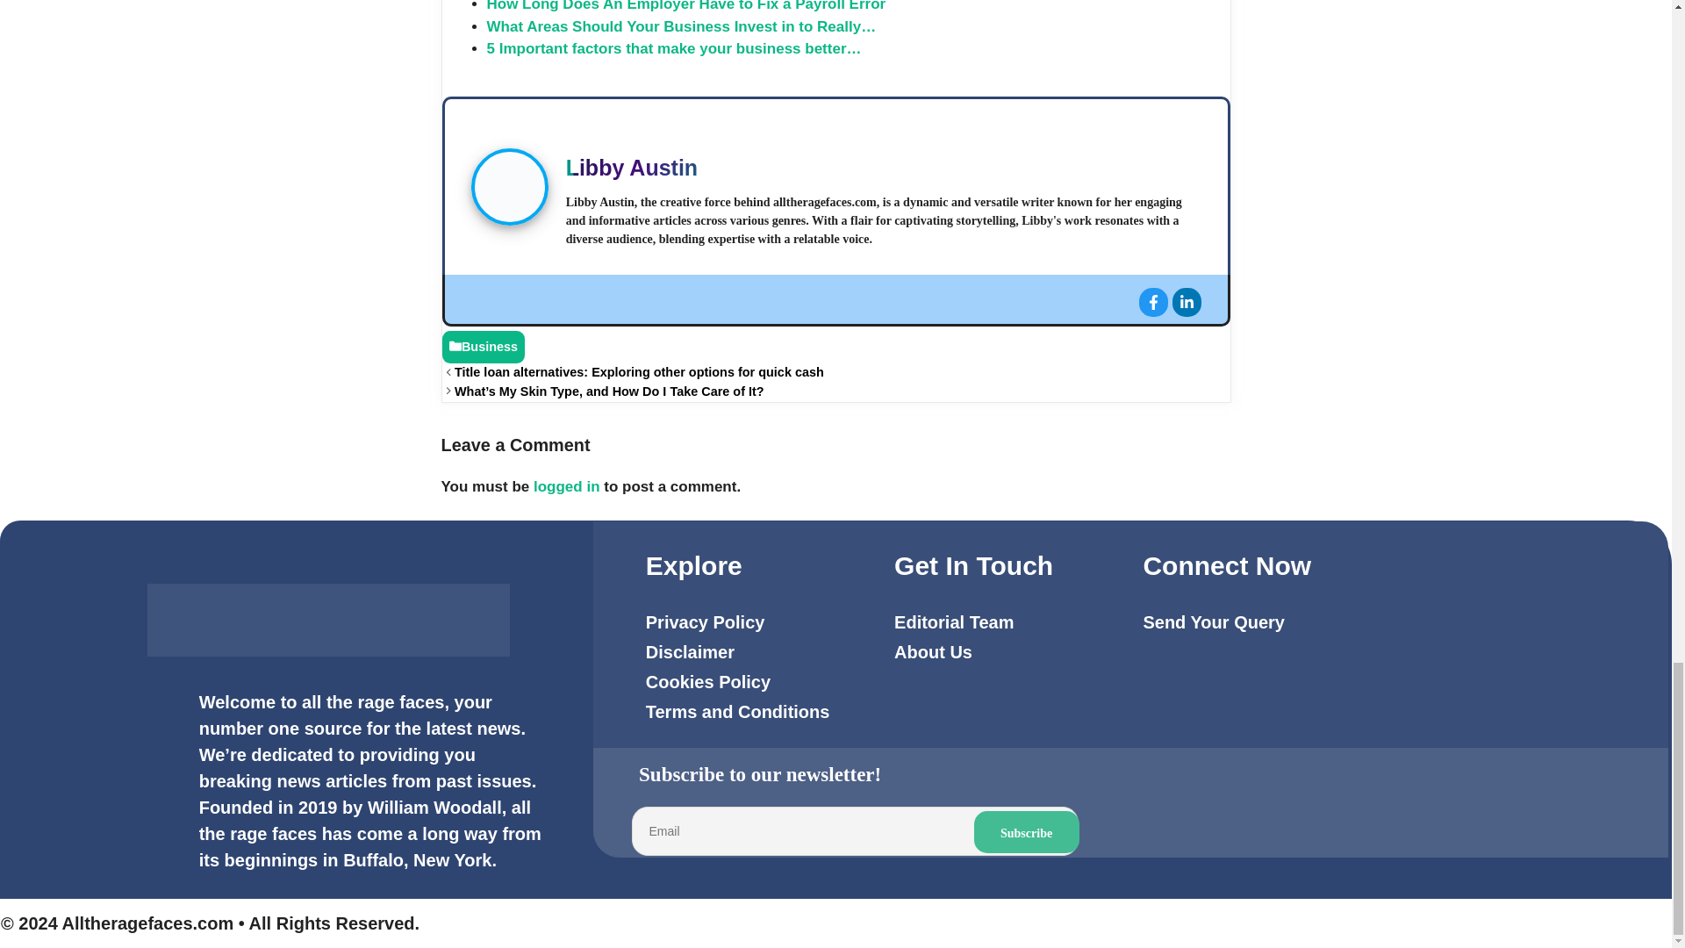 The width and height of the screenshot is (1685, 948). I want to click on How Long Does An Employer Have to Fix a Payroll Error, so click(686, 6).